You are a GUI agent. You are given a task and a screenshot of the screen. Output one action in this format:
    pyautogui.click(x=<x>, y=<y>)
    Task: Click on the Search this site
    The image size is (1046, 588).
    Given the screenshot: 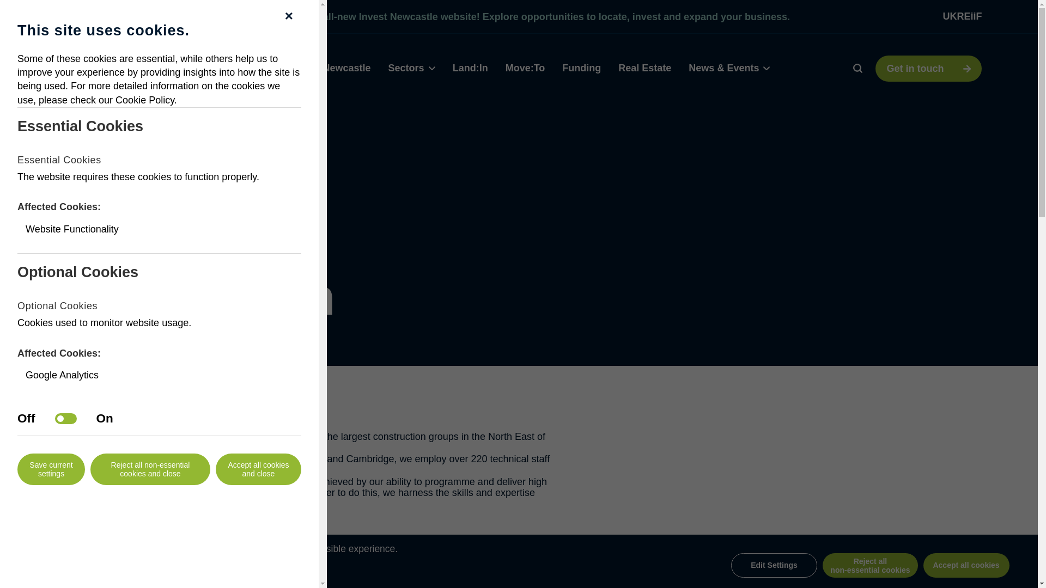 What is the action you would take?
    pyautogui.click(x=858, y=68)
    